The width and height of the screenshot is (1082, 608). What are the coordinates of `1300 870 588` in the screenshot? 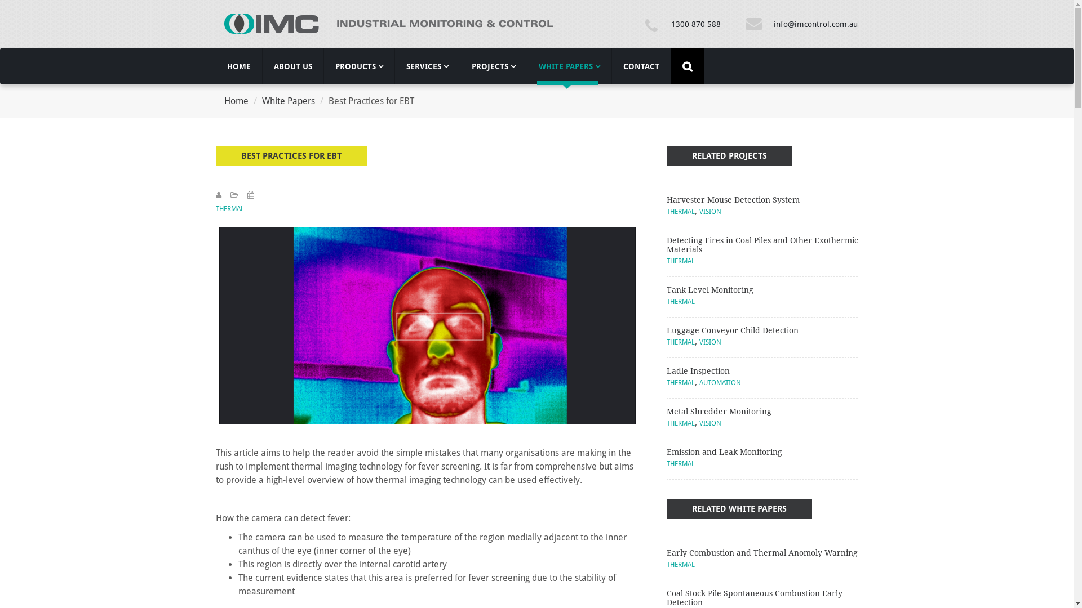 It's located at (696, 24).